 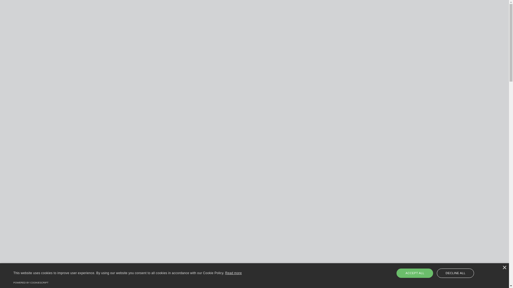 I want to click on About, so click(x=388, y=26).